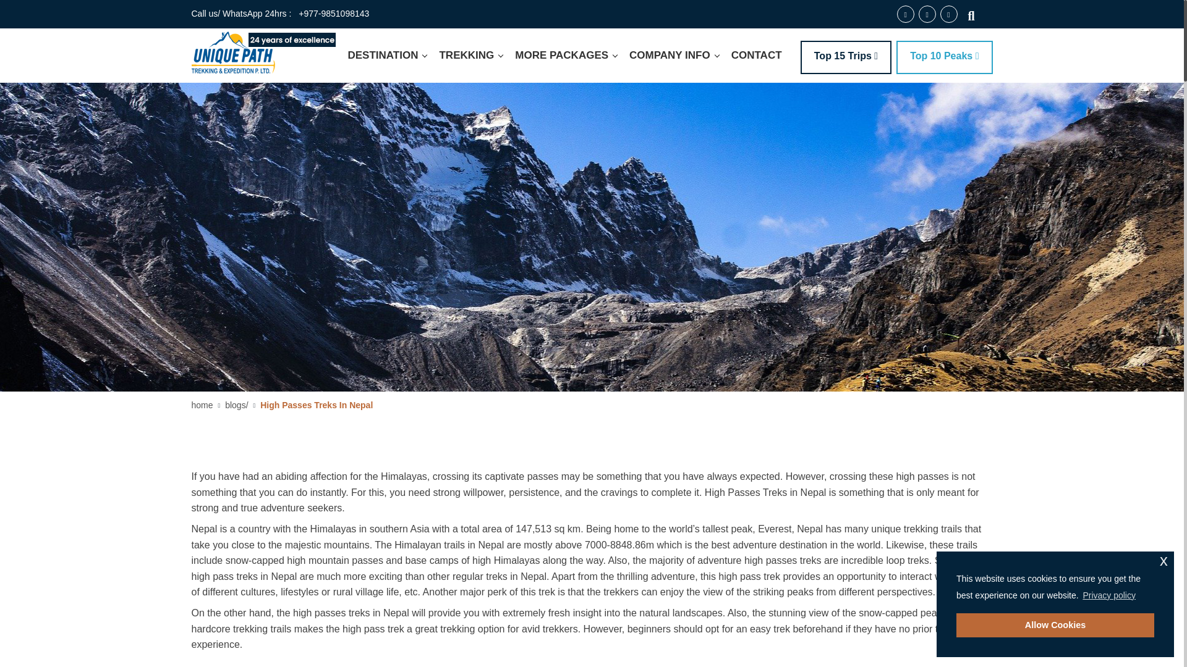 Image resolution: width=1187 pixels, height=667 pixels. I want to click on TREKKING, so click(471, 56).